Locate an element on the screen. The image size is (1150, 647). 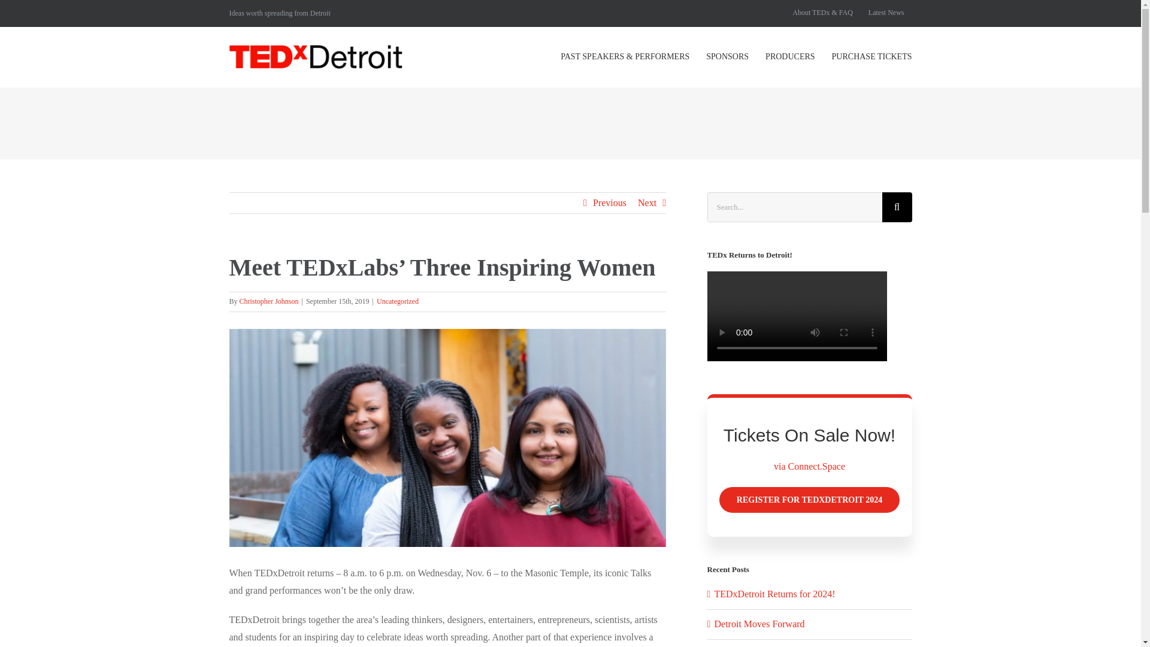
Uncategorized is located at coordinates (398, 301).